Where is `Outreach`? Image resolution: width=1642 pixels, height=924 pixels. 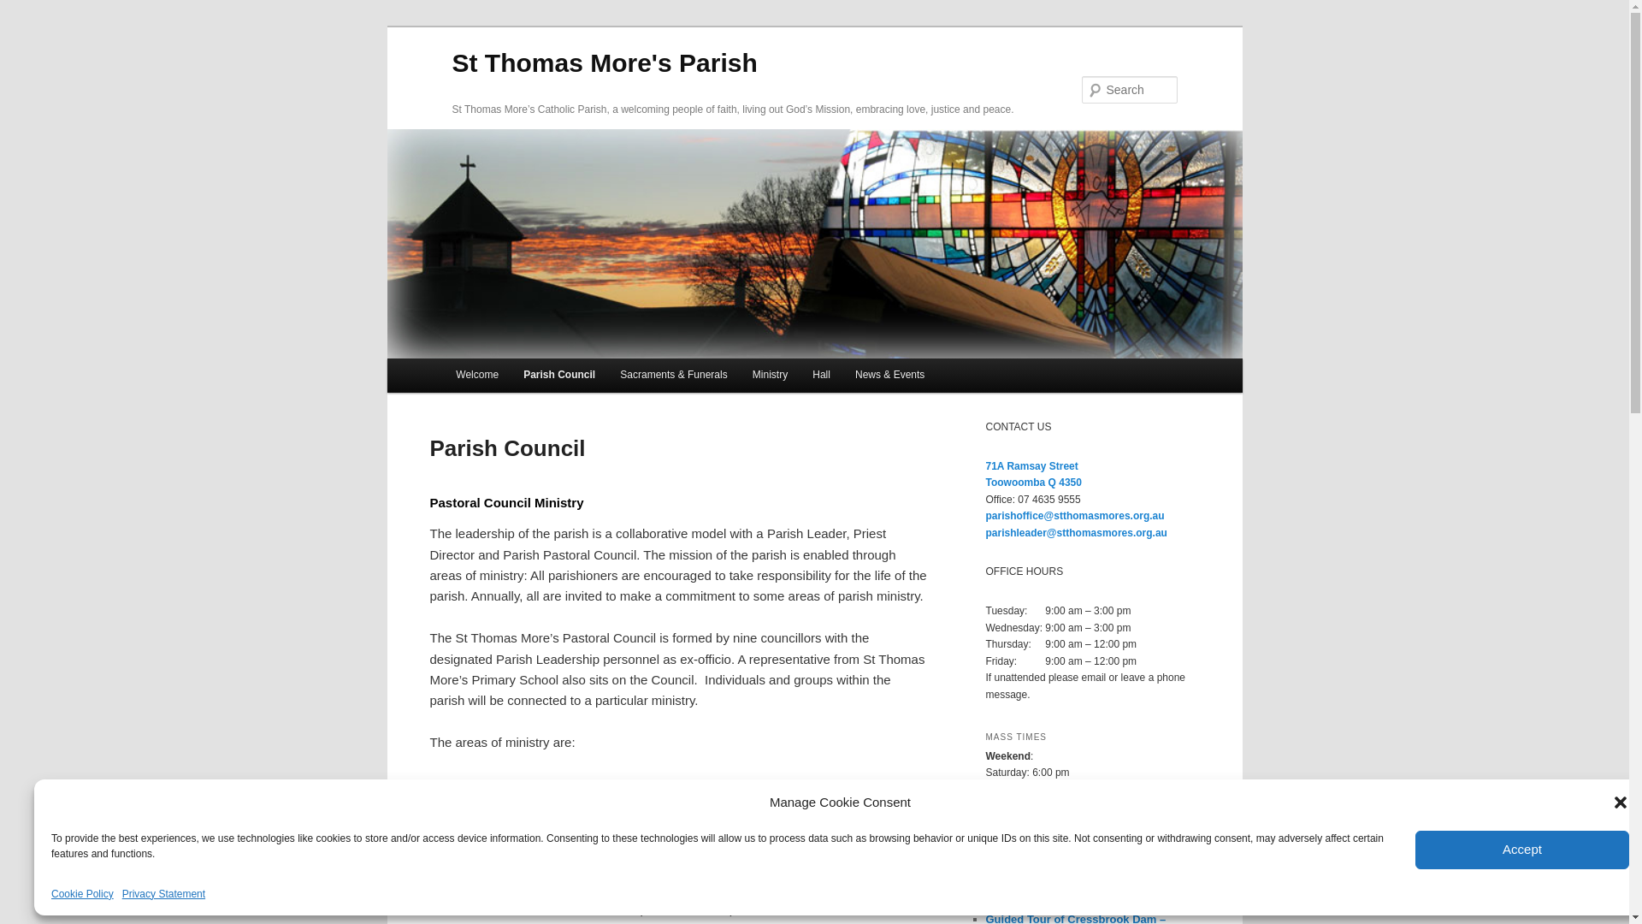 Outreach is located at coordinates (893, 784).